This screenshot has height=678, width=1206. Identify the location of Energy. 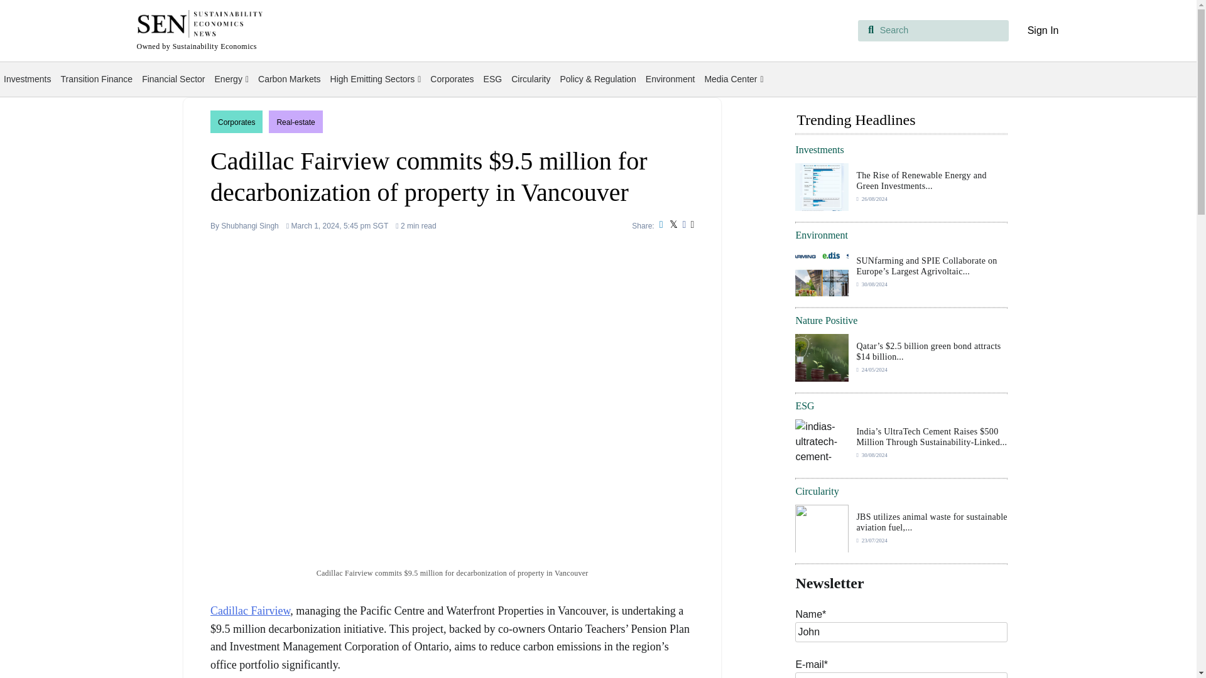
(231, 79).